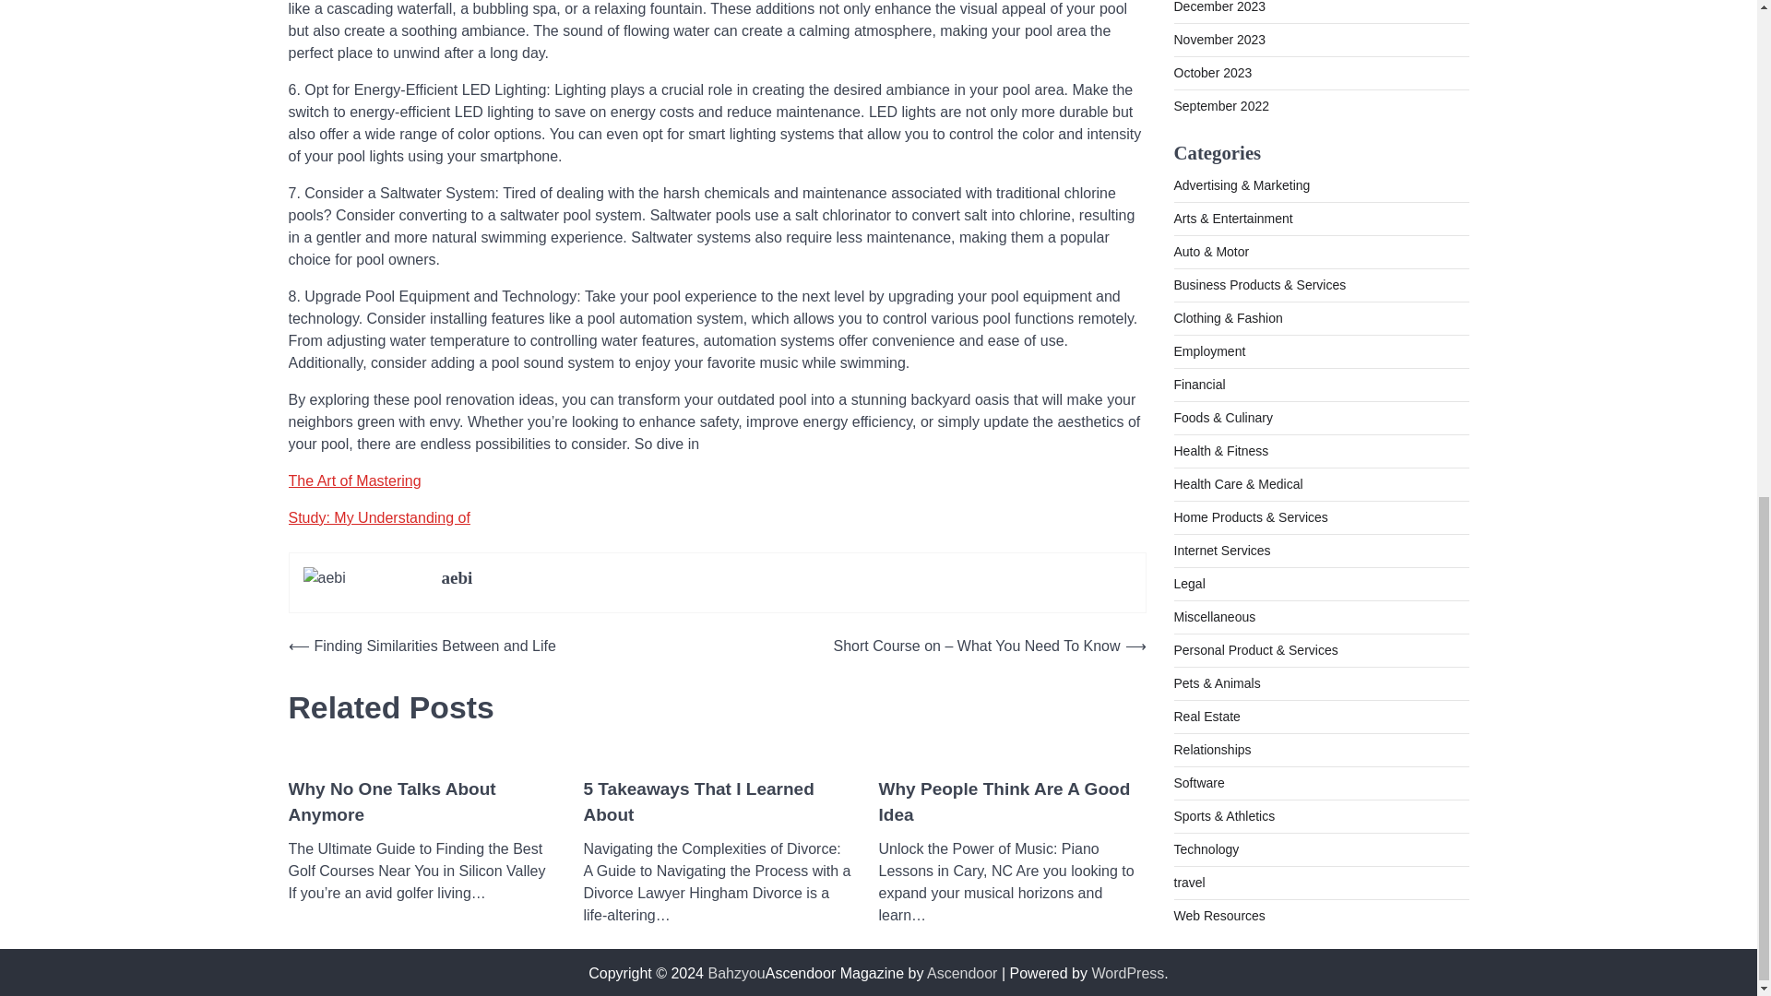 The image size is (1771, 996). I want to click on Study: My Understanding of, so click(378, 517).